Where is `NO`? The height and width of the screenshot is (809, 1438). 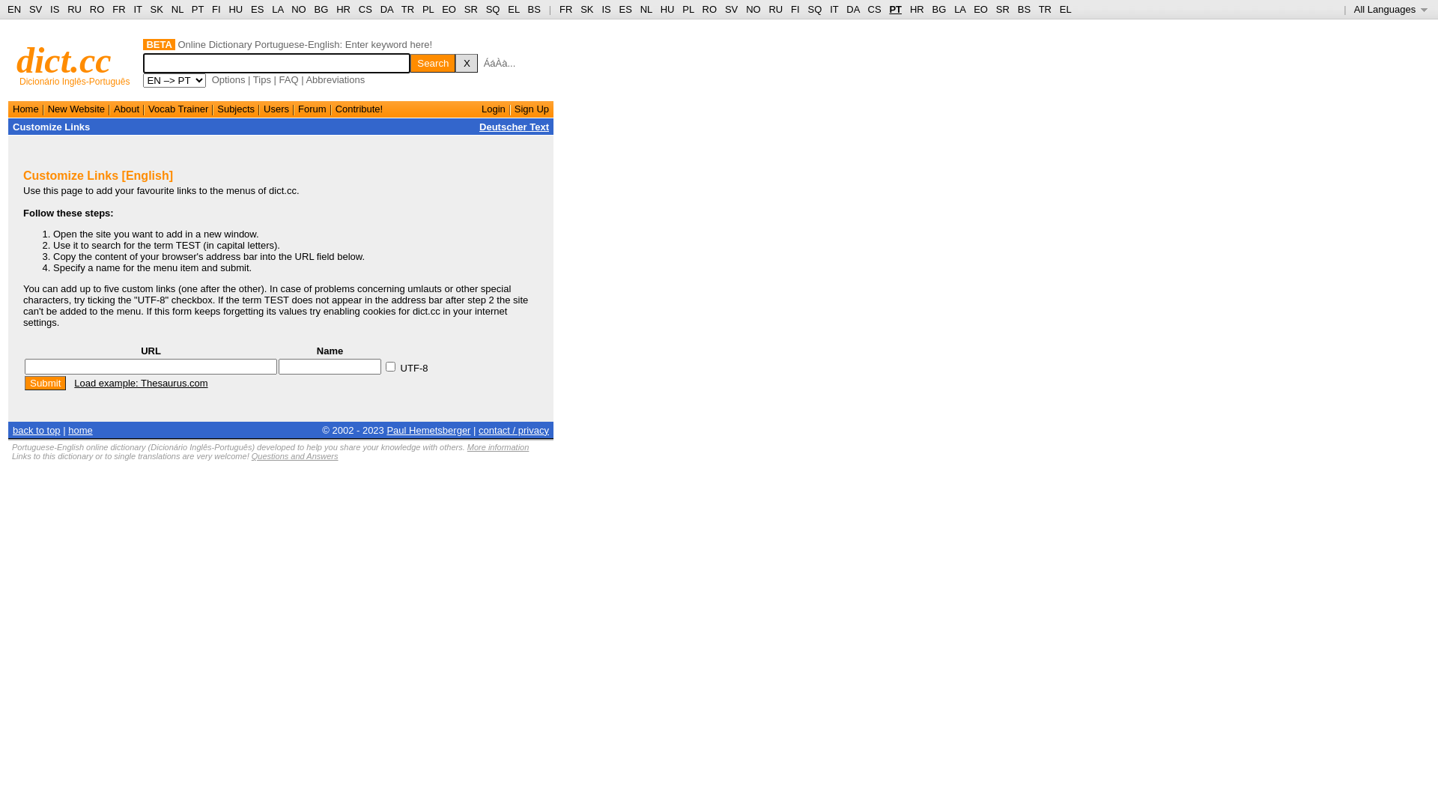 NO is located at coordinates (299, 9).